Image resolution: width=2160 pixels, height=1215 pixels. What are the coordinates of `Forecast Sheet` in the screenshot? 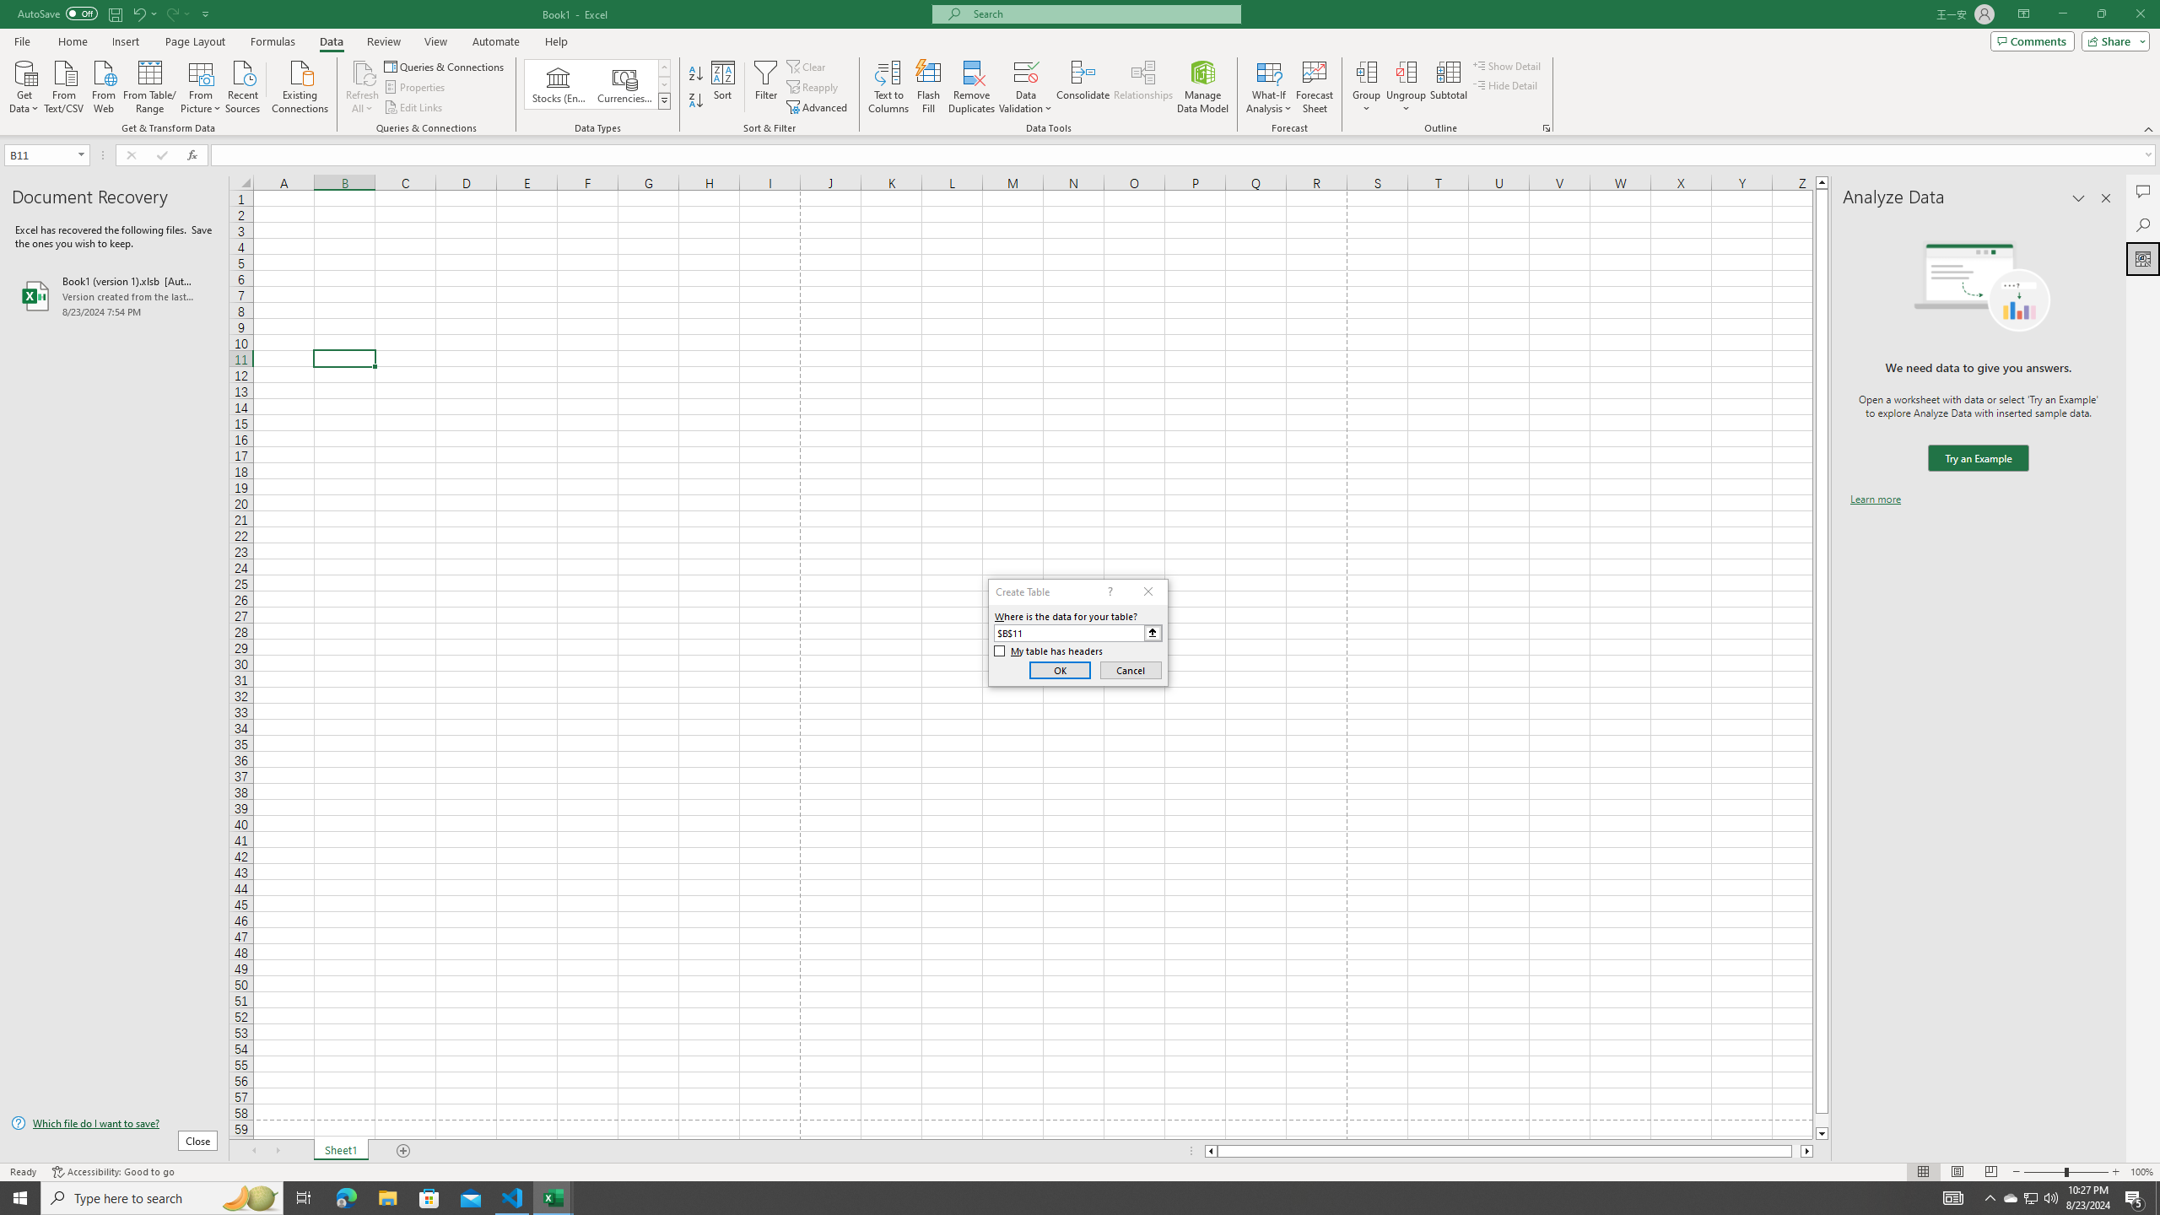 It's located at (1315, 87).